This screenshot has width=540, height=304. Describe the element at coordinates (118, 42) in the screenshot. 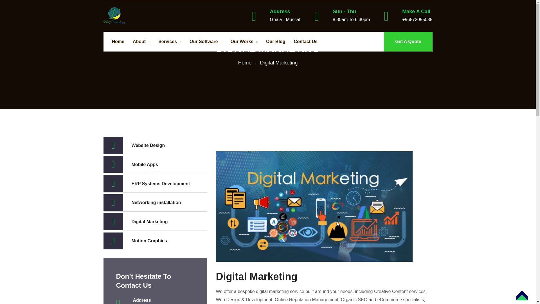

I see `Home` at that location.